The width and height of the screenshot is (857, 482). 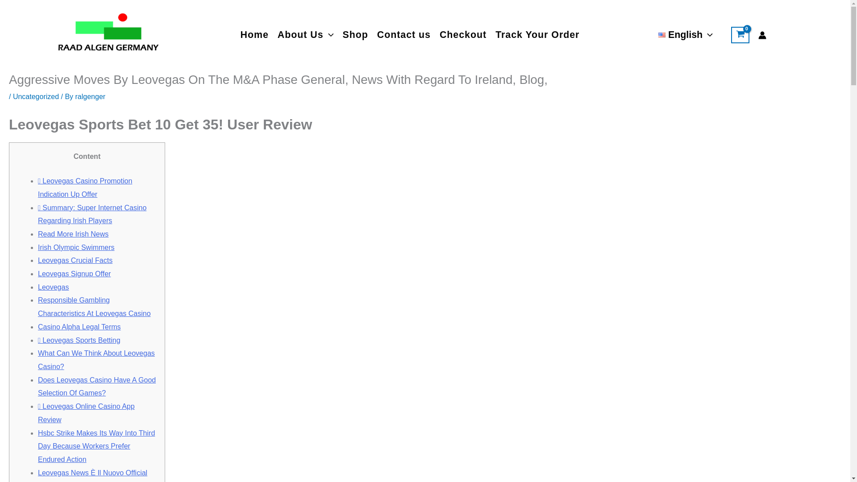 What do you see at coordinates (90, 96) in the screenshot?
I see `ralgenger` at bounding box center [90, 96].